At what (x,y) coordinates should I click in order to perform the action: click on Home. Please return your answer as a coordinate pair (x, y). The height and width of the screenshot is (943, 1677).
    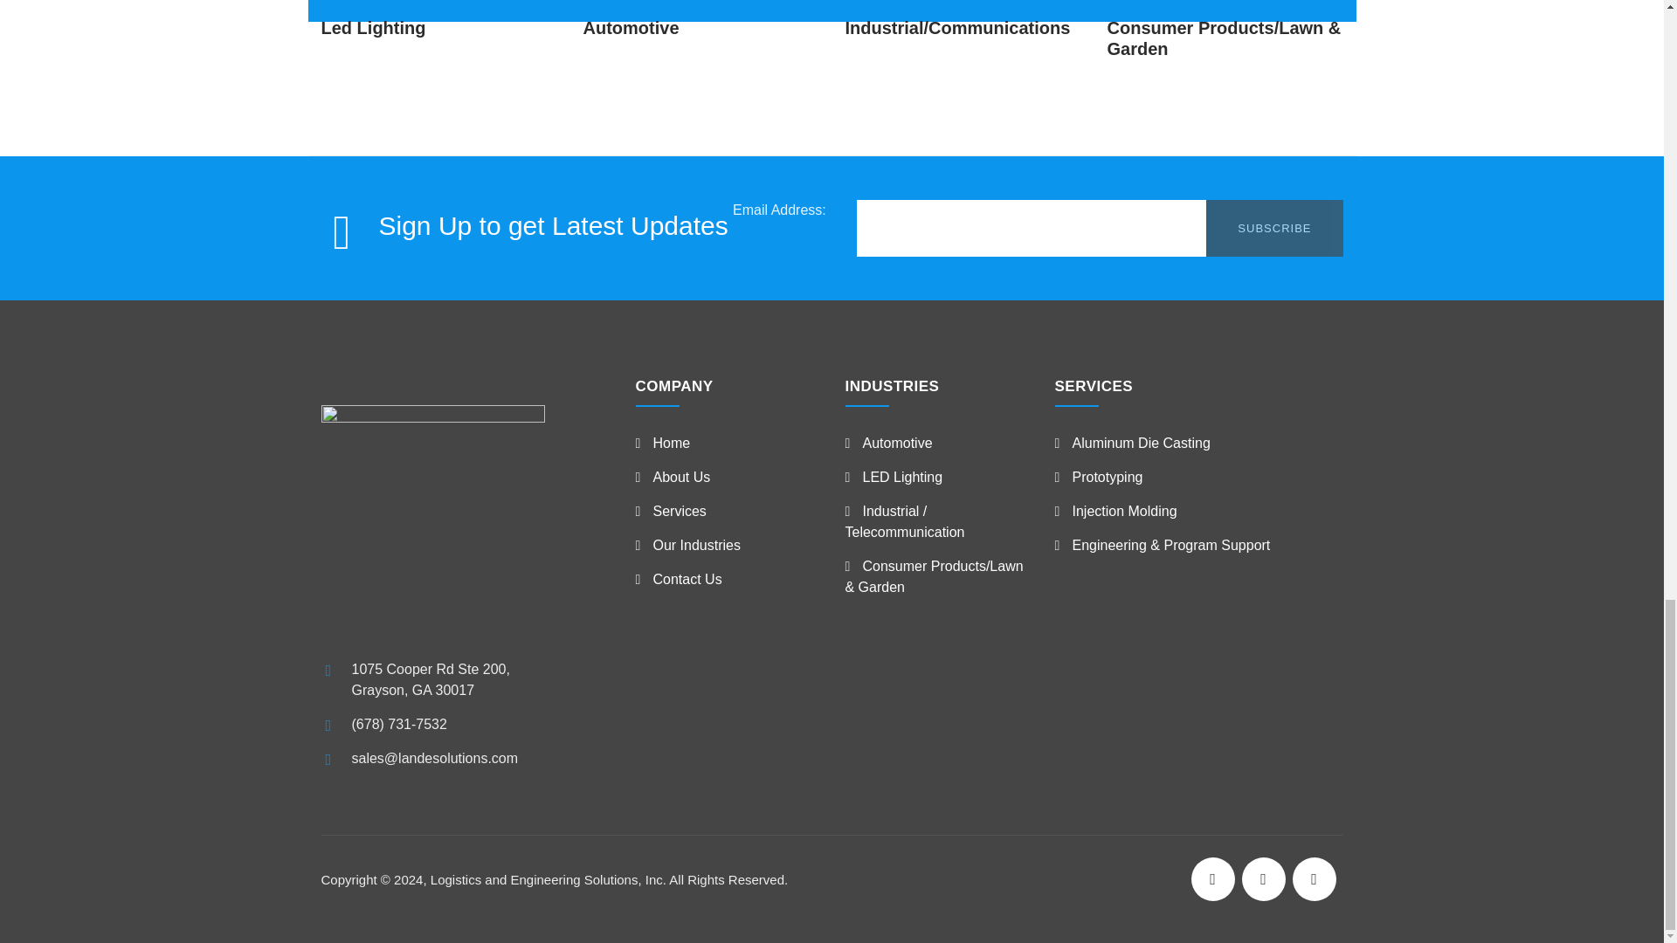
    Looking at the image, I should click on (663, 443).